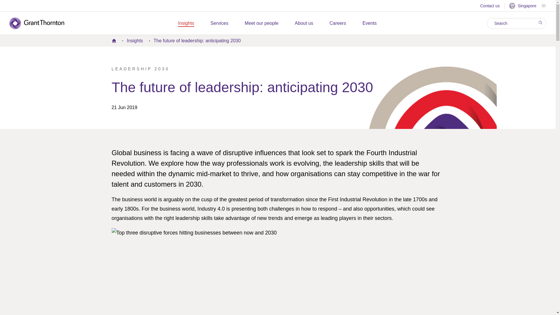 This screenshot has height=315, width=560. What do you see at coordinates (41, 23) in the screenshot?
I see `logo` at bounding box center [41, 23].